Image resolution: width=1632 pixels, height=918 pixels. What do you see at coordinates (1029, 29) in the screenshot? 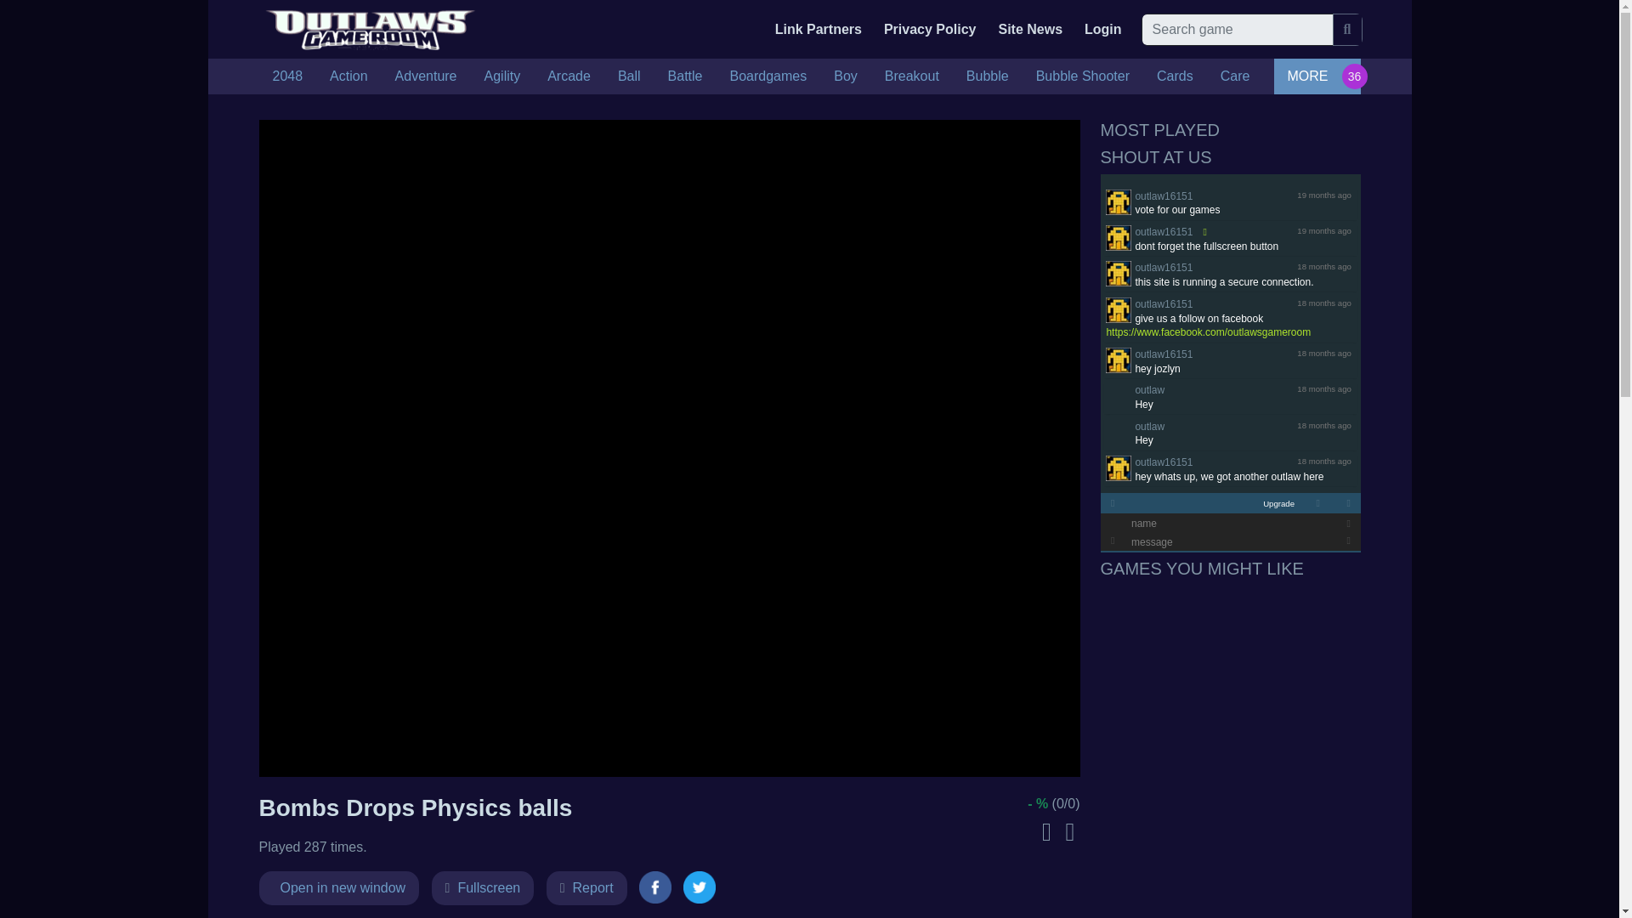
I see `Site News` at bounding box center [1029, 29].